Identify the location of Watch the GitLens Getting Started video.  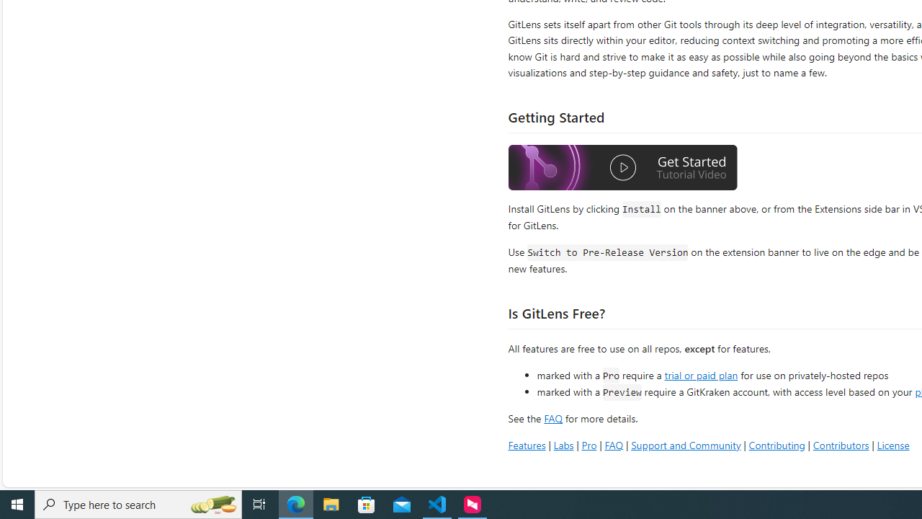
(623, 169).